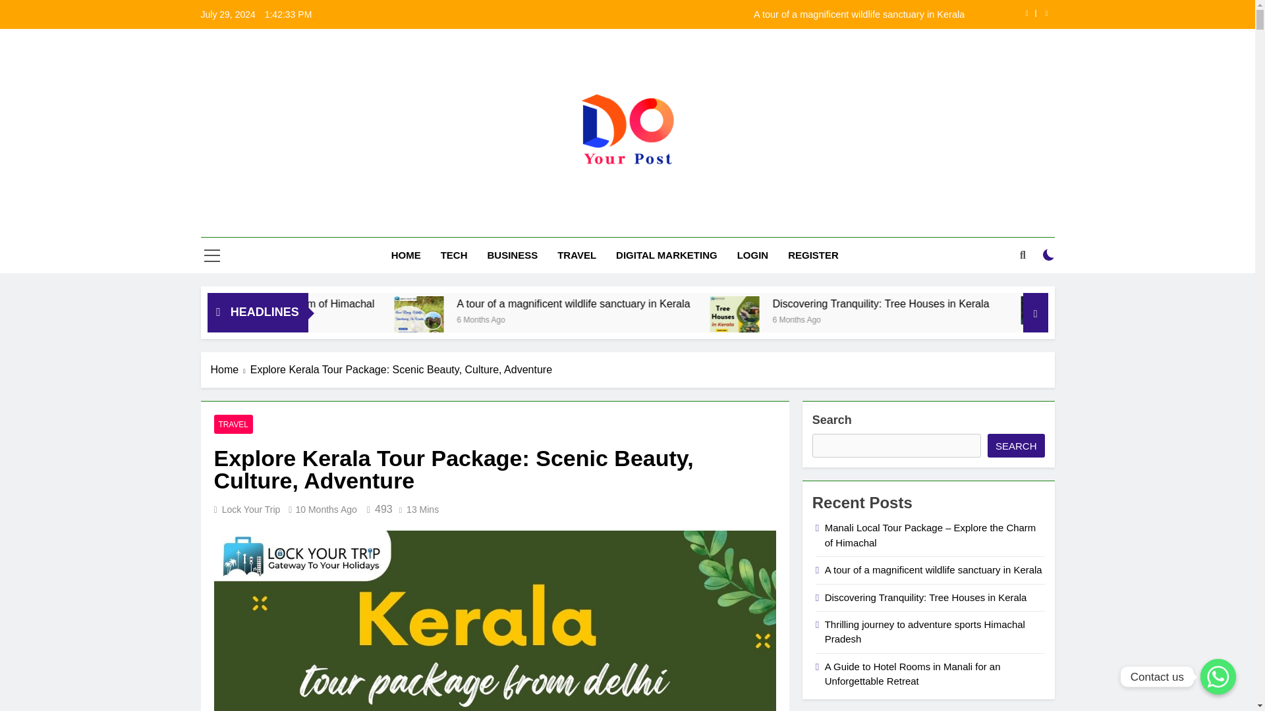 Image resolution: width=1265 pixels, height=711 pixels. I want to click on Discovering Tranquility: Tree Houses in Kerala    , so click(1078, 303).